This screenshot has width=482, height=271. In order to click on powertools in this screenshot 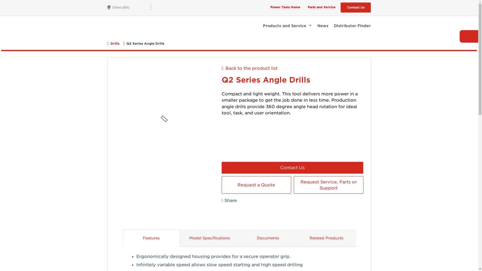, I will do `click(133, 27)`.